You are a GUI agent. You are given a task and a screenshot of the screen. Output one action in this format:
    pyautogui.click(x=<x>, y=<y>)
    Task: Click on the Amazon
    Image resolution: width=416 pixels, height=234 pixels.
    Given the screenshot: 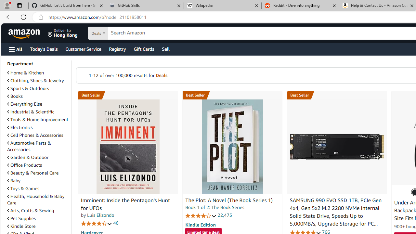 What is the action you would take?
    pyautogui.click(x=25, y=33)
    